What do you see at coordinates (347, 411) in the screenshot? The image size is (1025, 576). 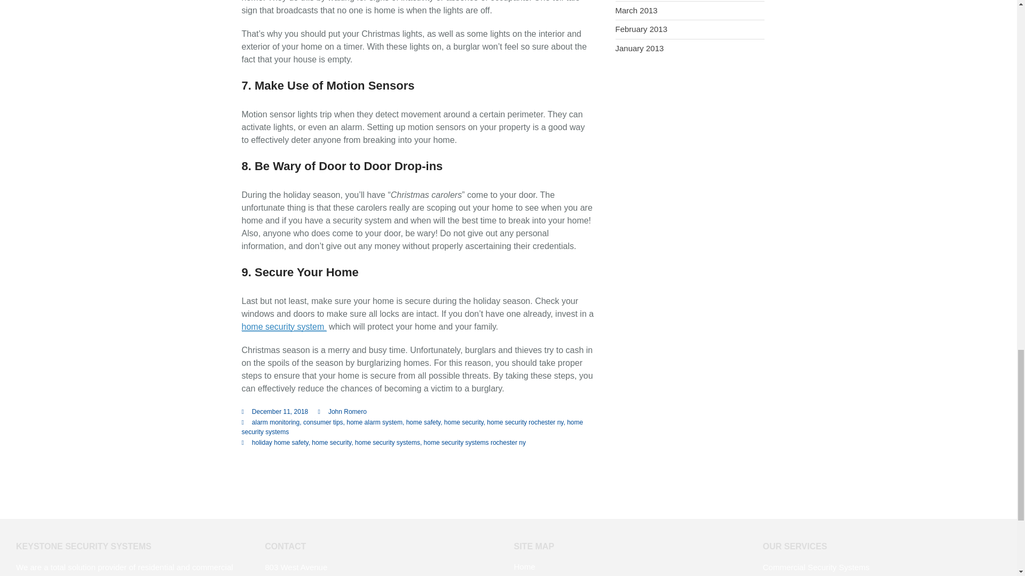 I see `View all posts by John Romero` at bounding box center [347, 411].